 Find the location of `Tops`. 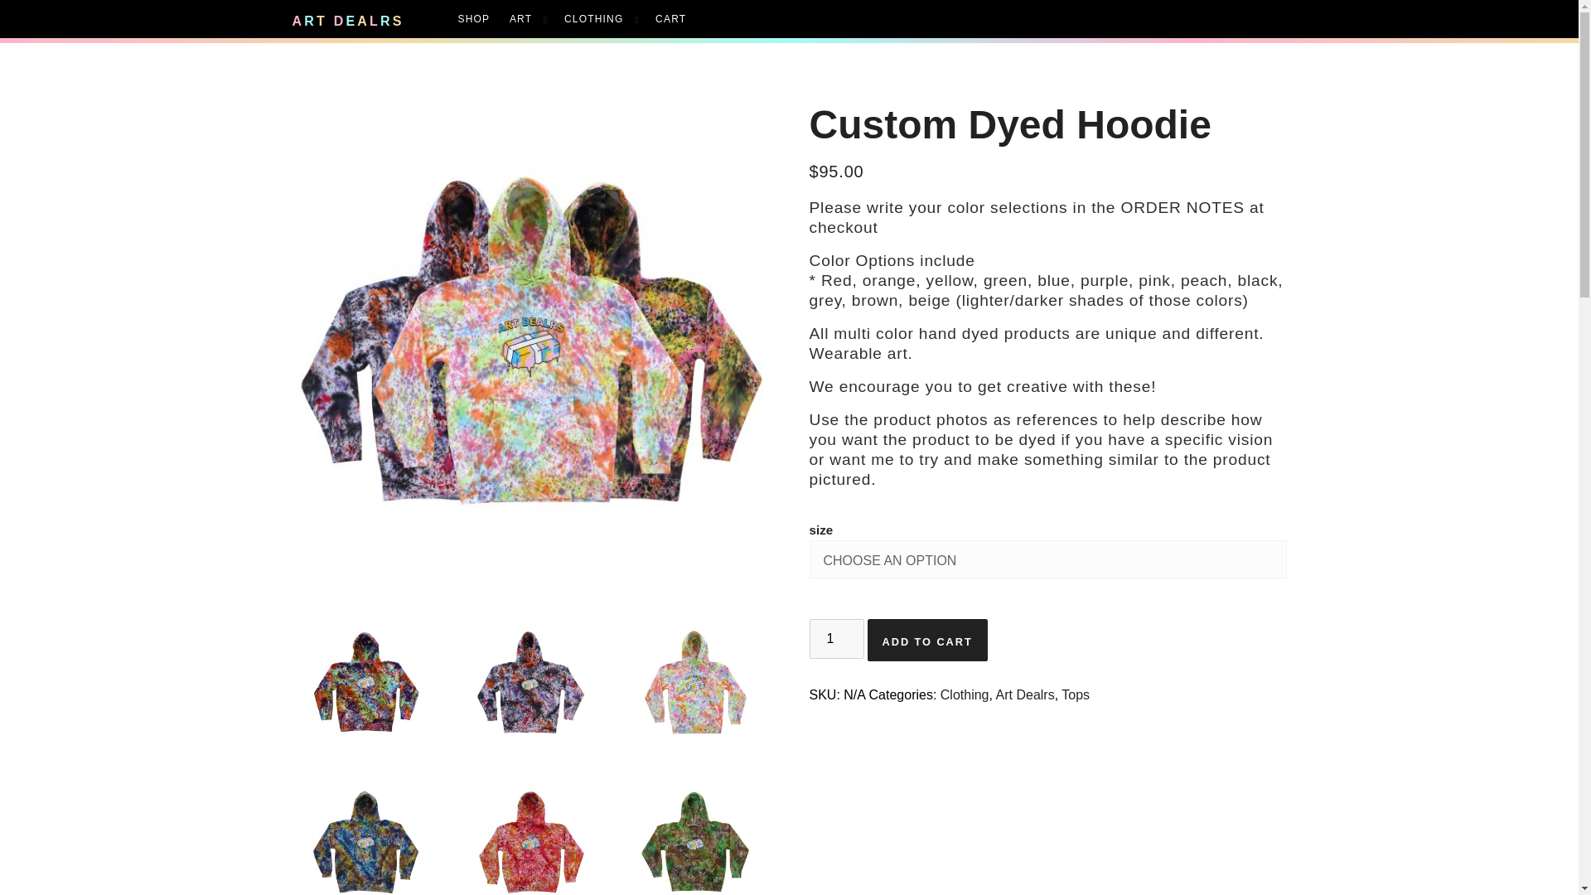

Tops is located at coordinates (1076, 694).